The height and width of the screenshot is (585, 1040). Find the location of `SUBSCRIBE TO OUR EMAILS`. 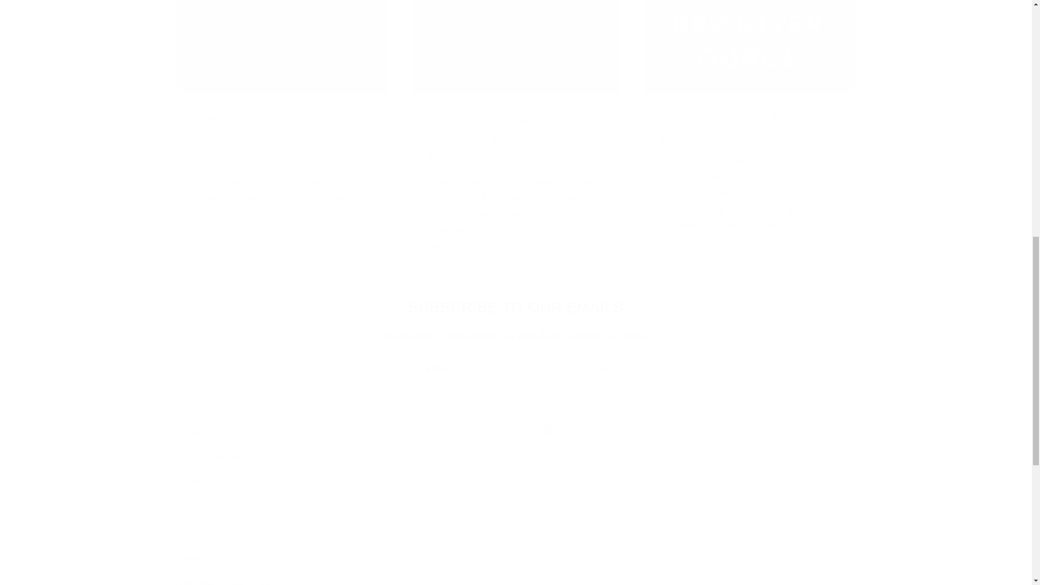

SUBSCRIBE TO OUR EMAILS is located at coordinates (516, 307).